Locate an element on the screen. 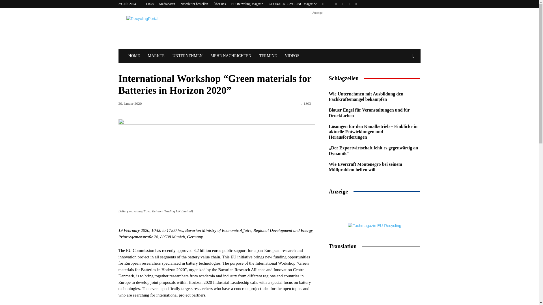 Image resolution: width=543 pixels, height=305 pixels. EU-Recycling Magazin is located at coordinates (247, 4).